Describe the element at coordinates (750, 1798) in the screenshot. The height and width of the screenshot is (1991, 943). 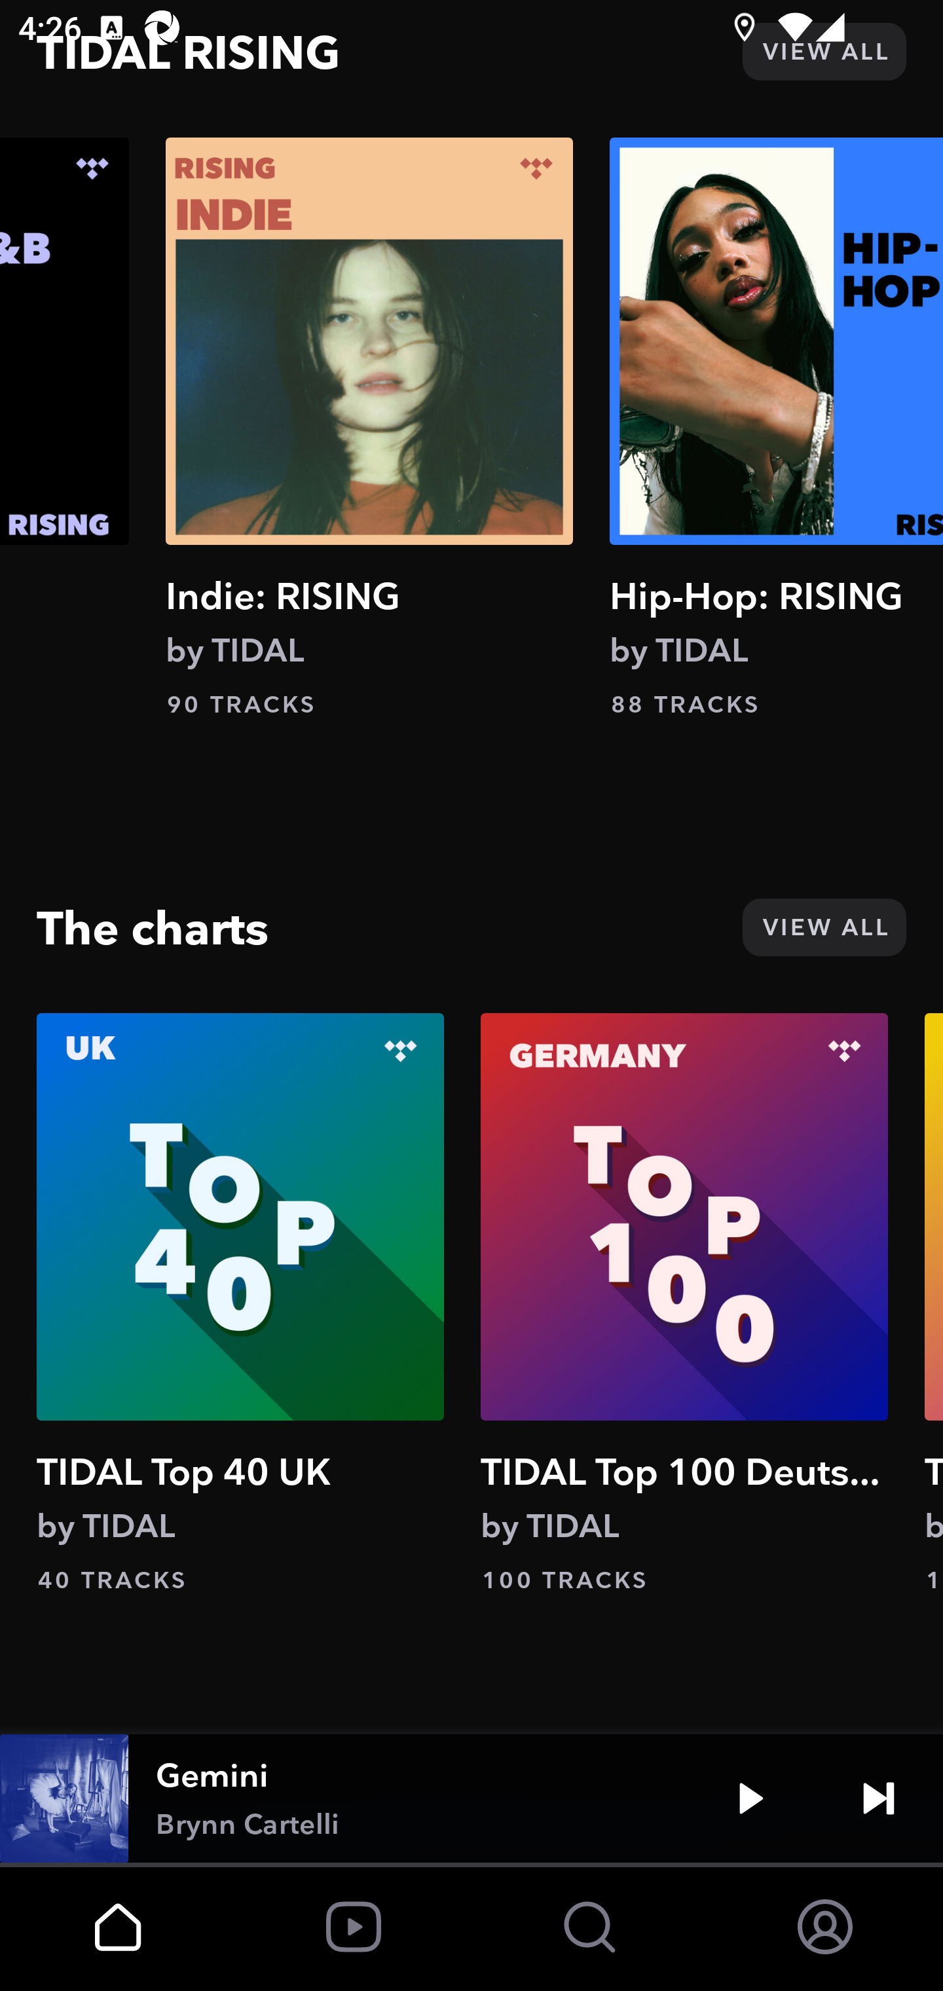
I see `Play` at that location.